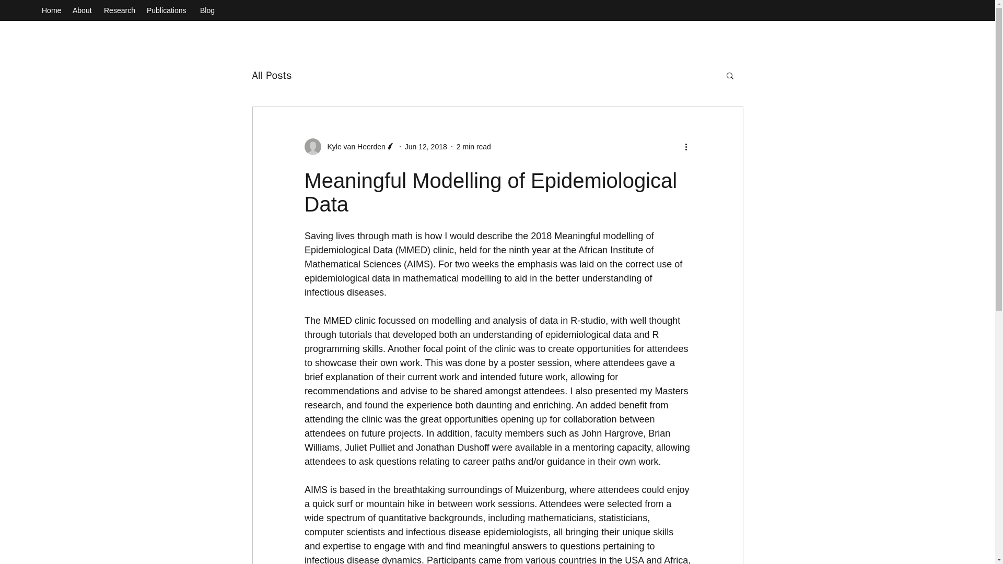  Describe the element at coordinates (120, 10) in the screenshot. I see `Research` at that location.